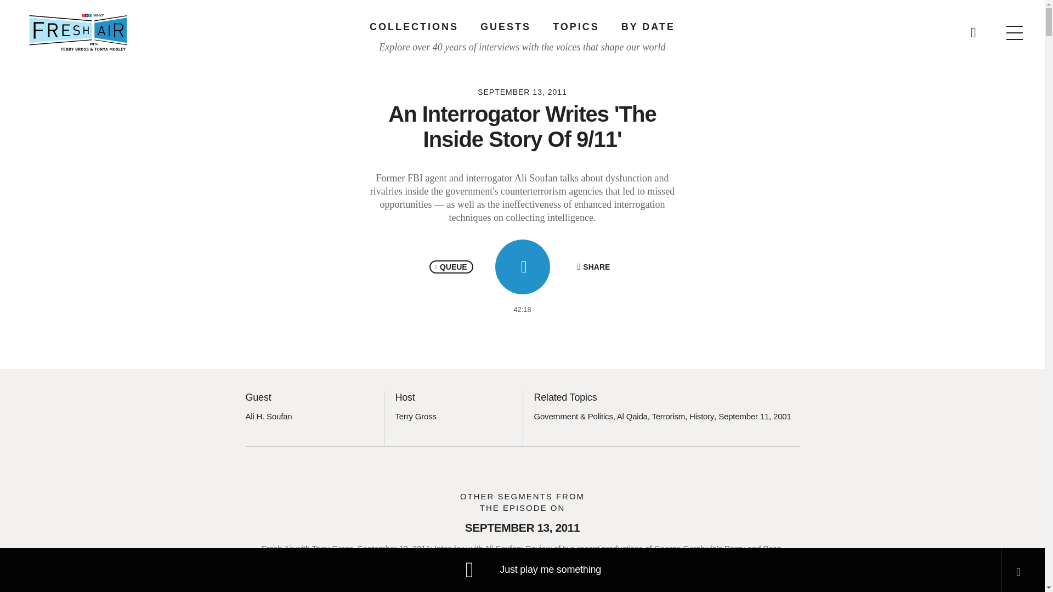 This screenshot has height=592, width=1053. Describe the element at coordinates (415, 415) in the screenshot. I see `Terry Gross` at that location.